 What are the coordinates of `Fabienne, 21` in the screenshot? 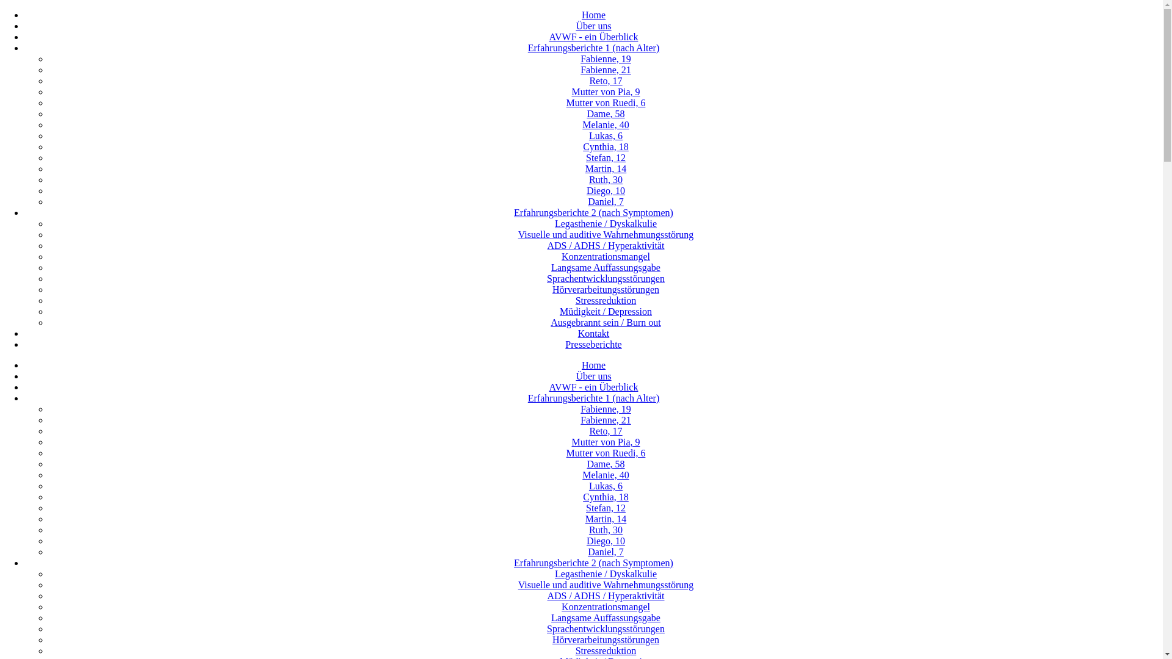 It's located at (606, 420).